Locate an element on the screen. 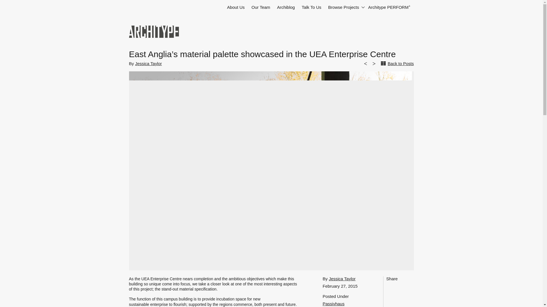 The width and height of the screenshot is (547, 307). What We're Doing is located at coordinates (286, 7).